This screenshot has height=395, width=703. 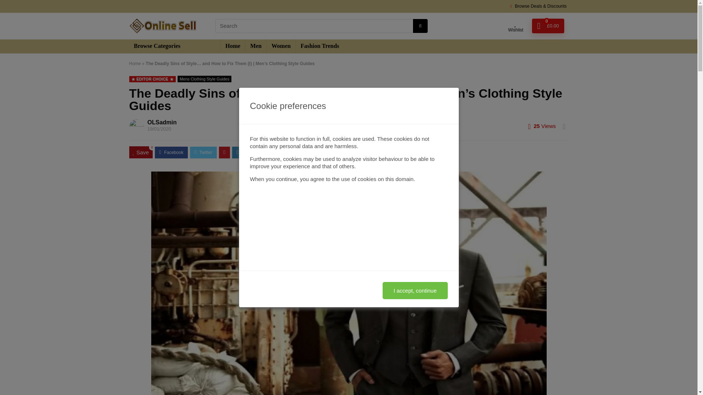 I want to click on Fashion Trends, so click(x=320, y=46).